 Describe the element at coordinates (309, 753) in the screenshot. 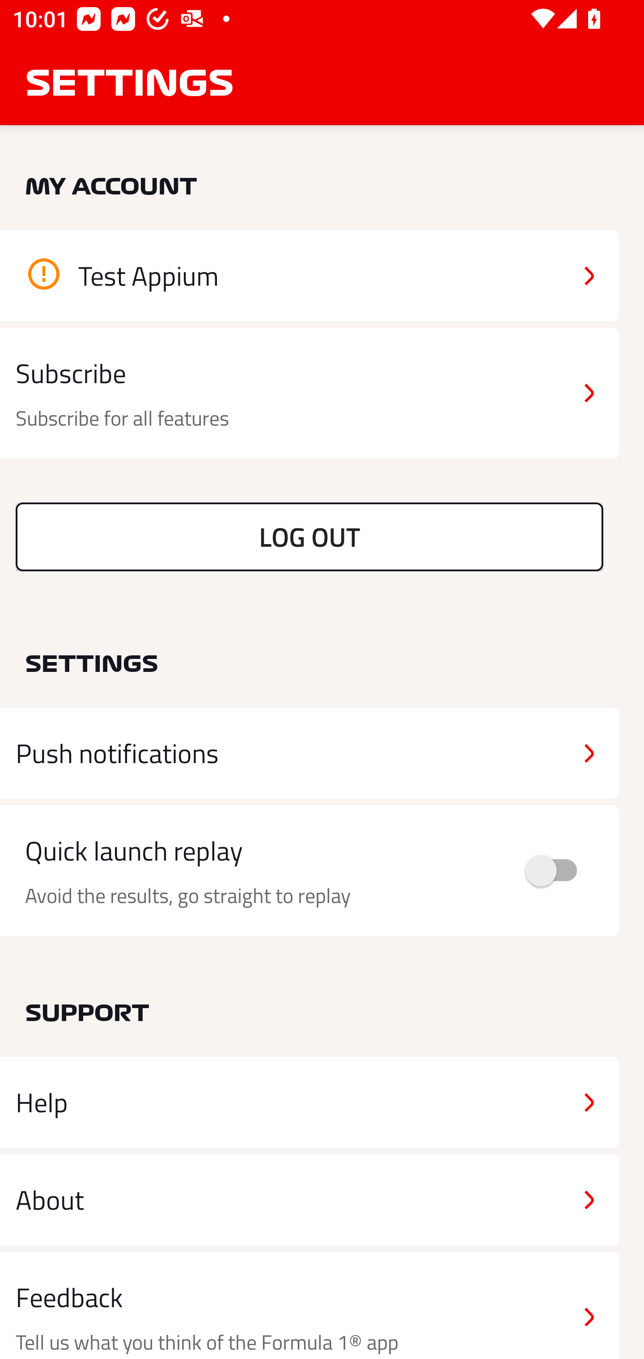

I see `Push notifications` at that location.